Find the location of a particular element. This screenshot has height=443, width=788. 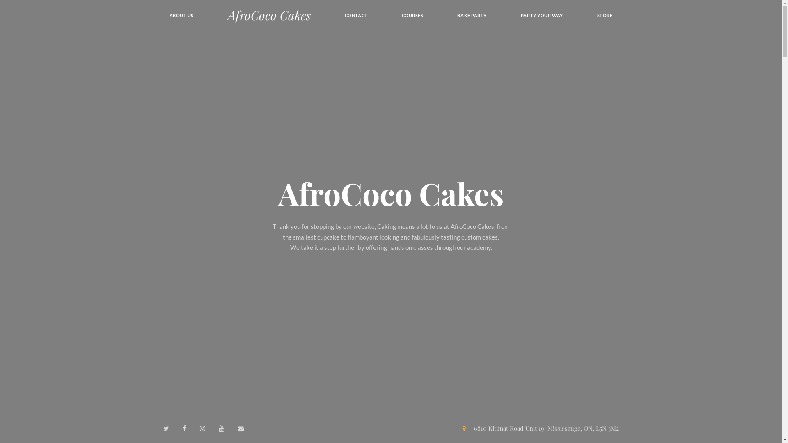

CONTACT is located at coordinates (356, 15).